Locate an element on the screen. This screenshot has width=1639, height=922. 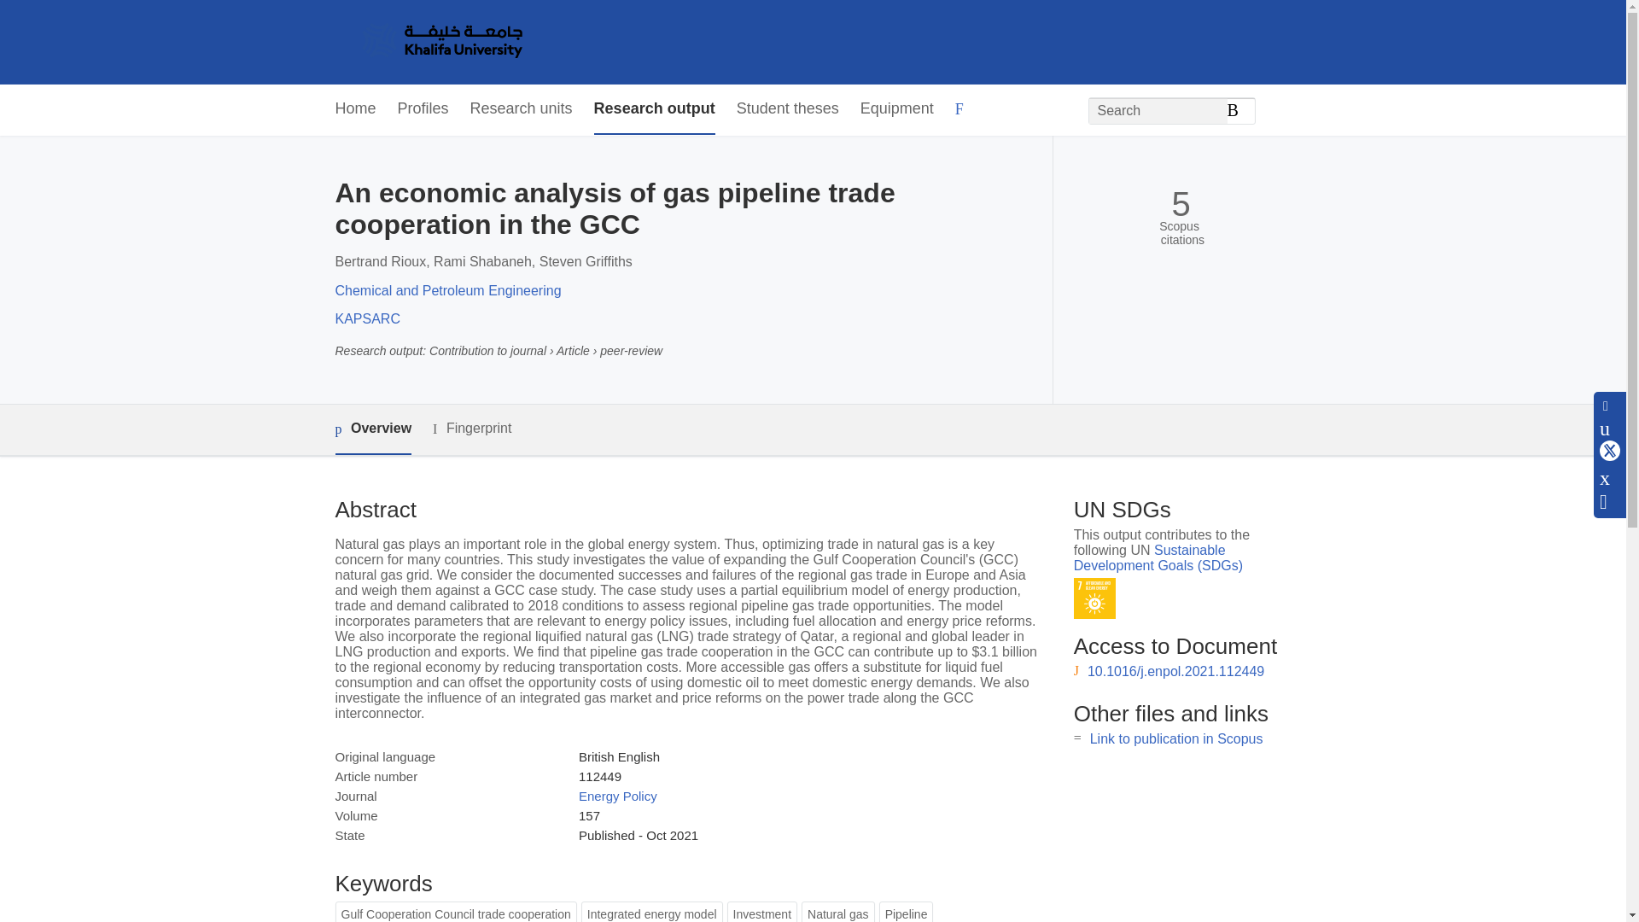
KAPSARC is located at coordinates (367, 319).